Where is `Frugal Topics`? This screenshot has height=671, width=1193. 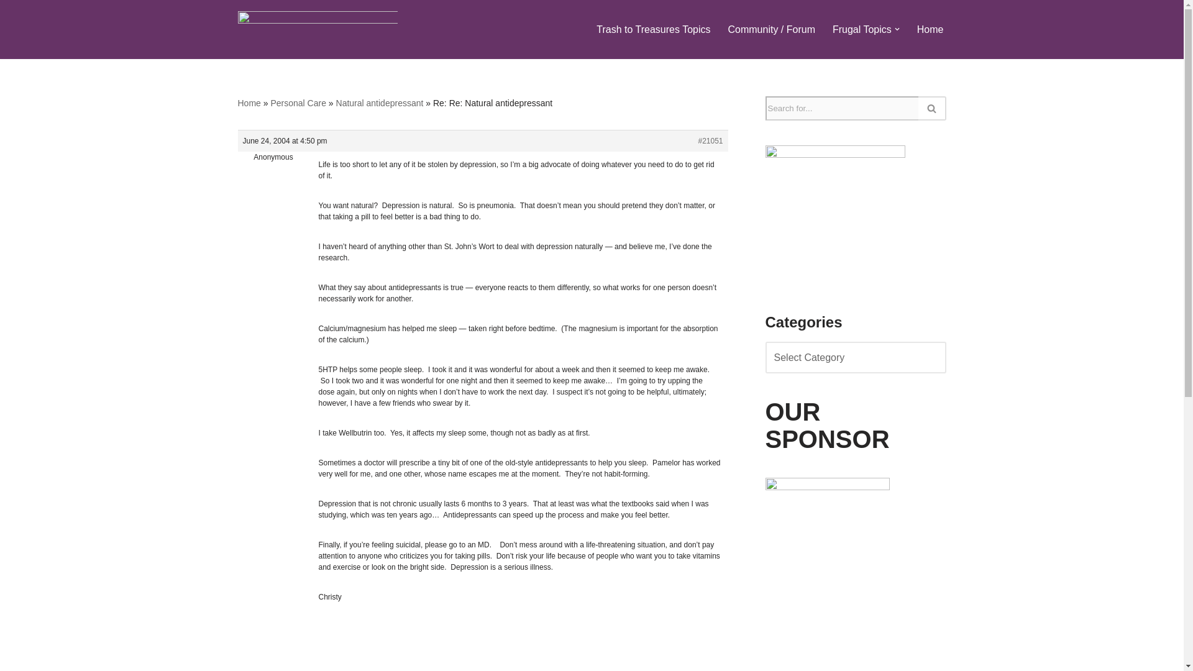 Frugal Topics is located at coordinates (862, 29).